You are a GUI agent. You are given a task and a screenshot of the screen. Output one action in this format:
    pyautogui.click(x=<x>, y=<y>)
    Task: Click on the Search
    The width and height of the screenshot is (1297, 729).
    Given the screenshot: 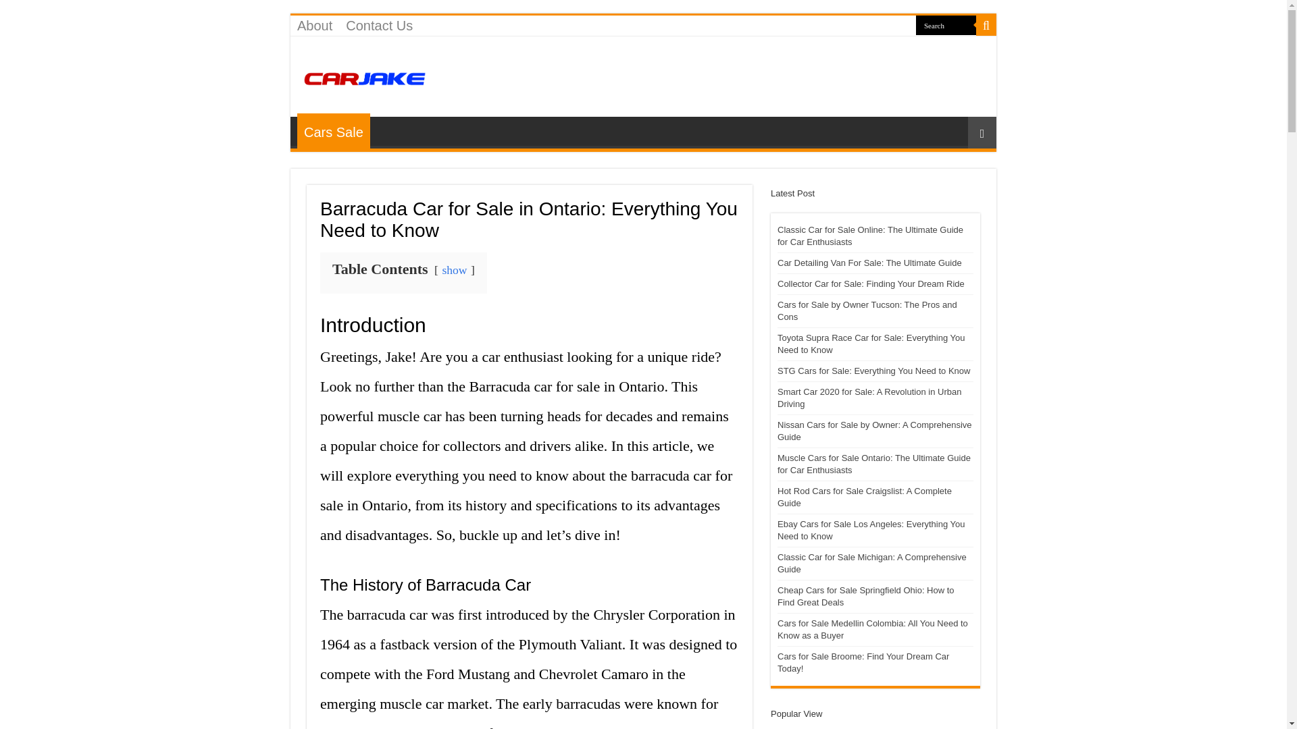 What is the action you would take?
    pyautogui.click(x=986, y=25)
    